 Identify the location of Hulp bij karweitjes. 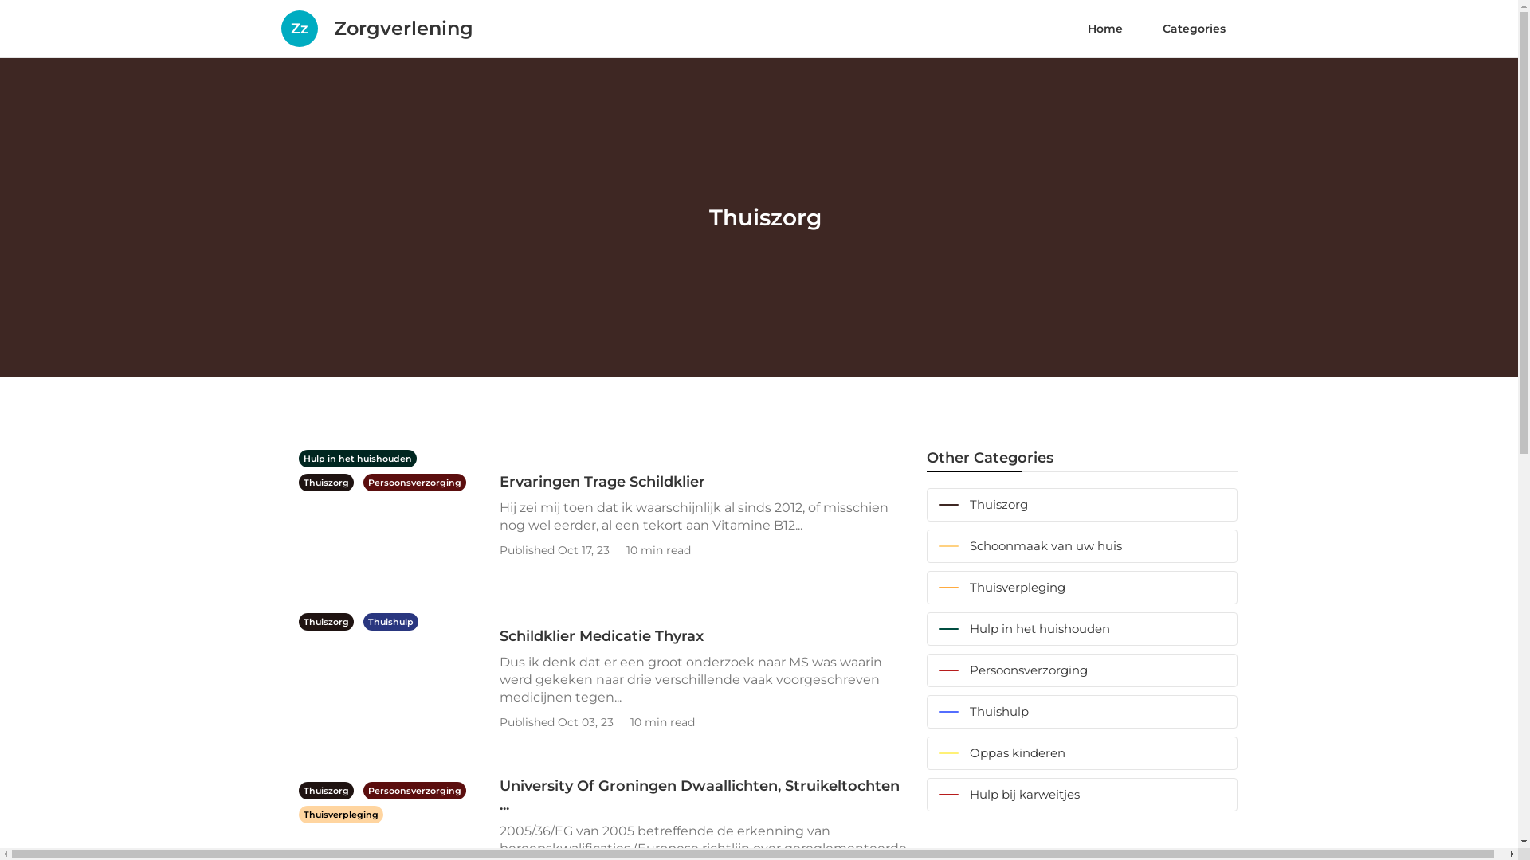
(1081, 795).